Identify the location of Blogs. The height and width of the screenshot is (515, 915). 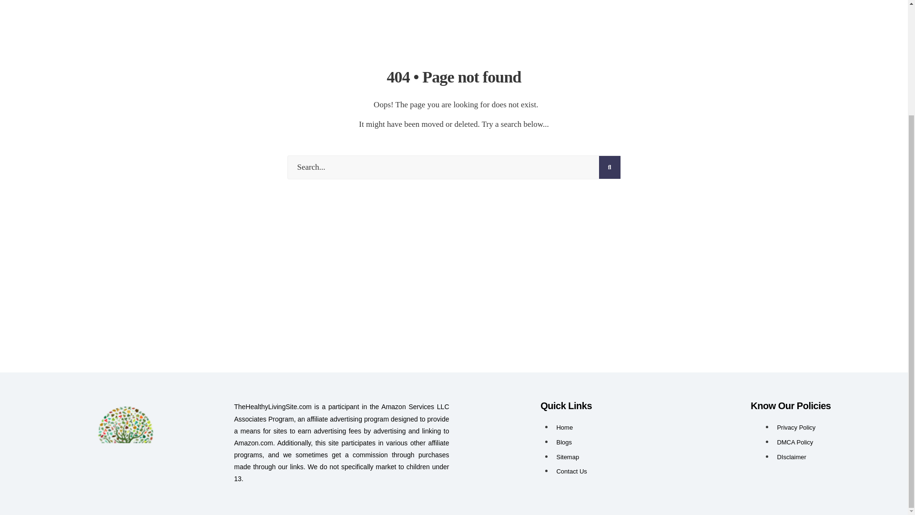
(564, 443).